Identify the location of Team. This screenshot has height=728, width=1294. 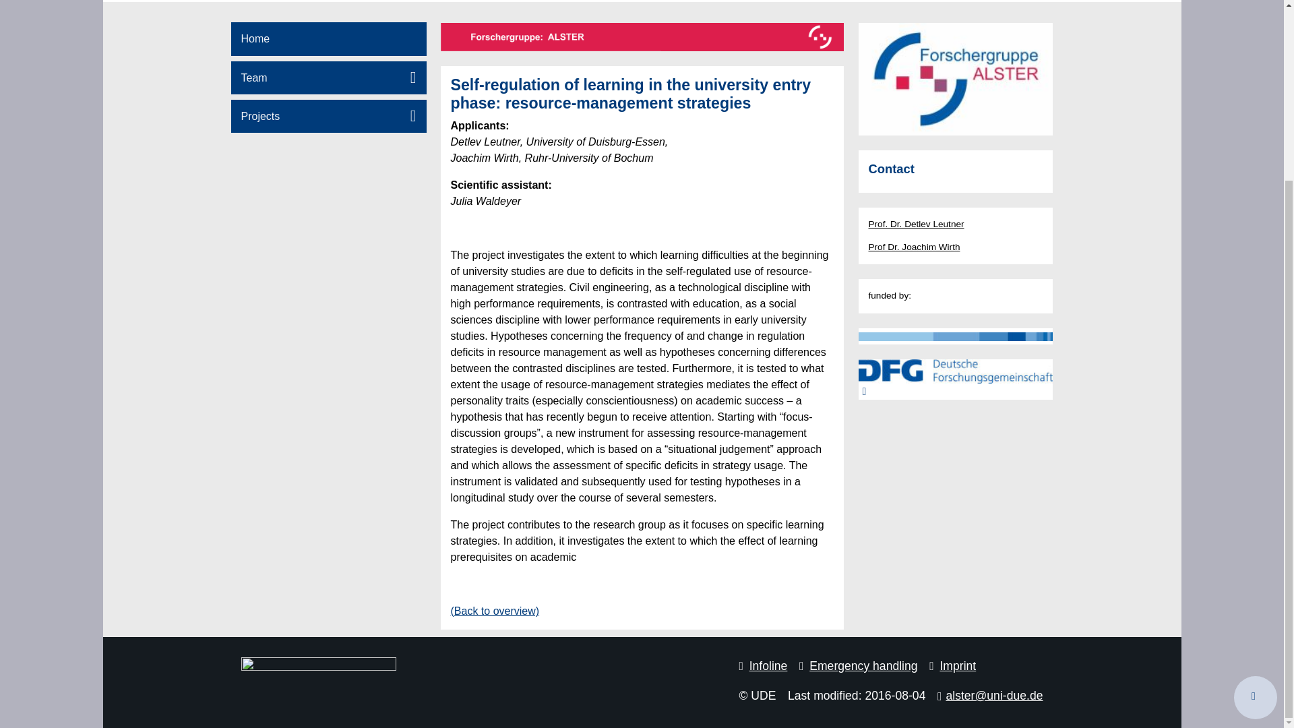
(328, 78).